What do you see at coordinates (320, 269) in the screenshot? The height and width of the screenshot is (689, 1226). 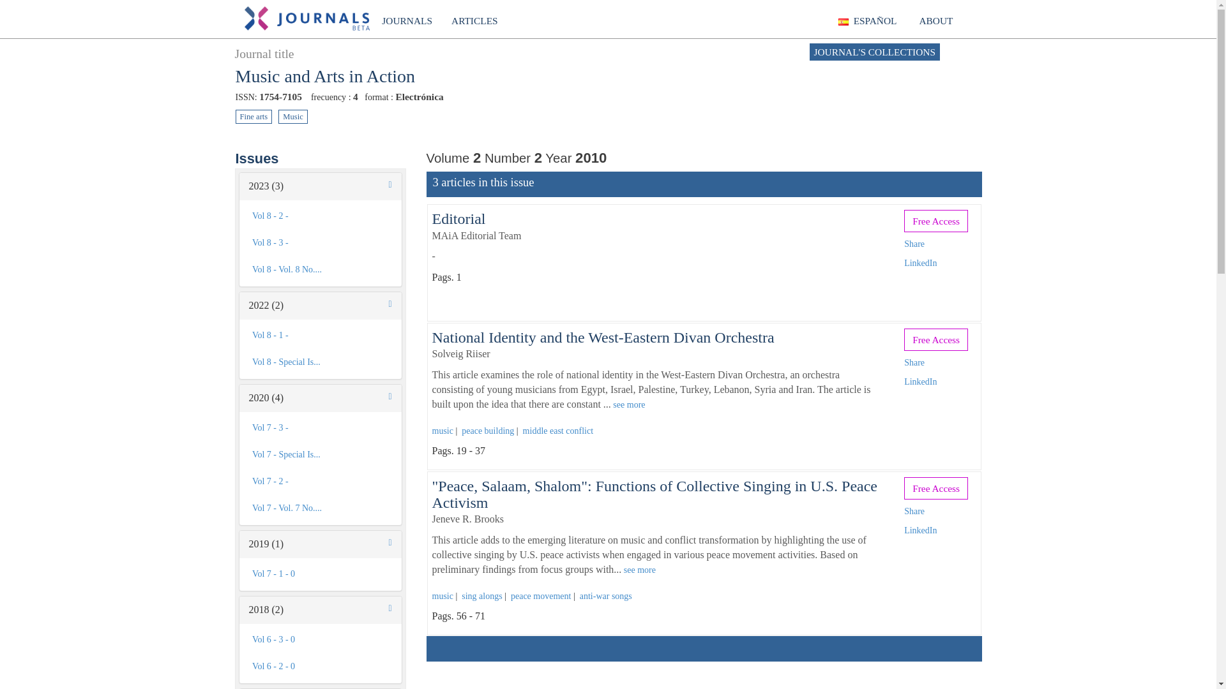 I see `Vol 8 - Vol. 8 No....` at bounding box center [320, 269].